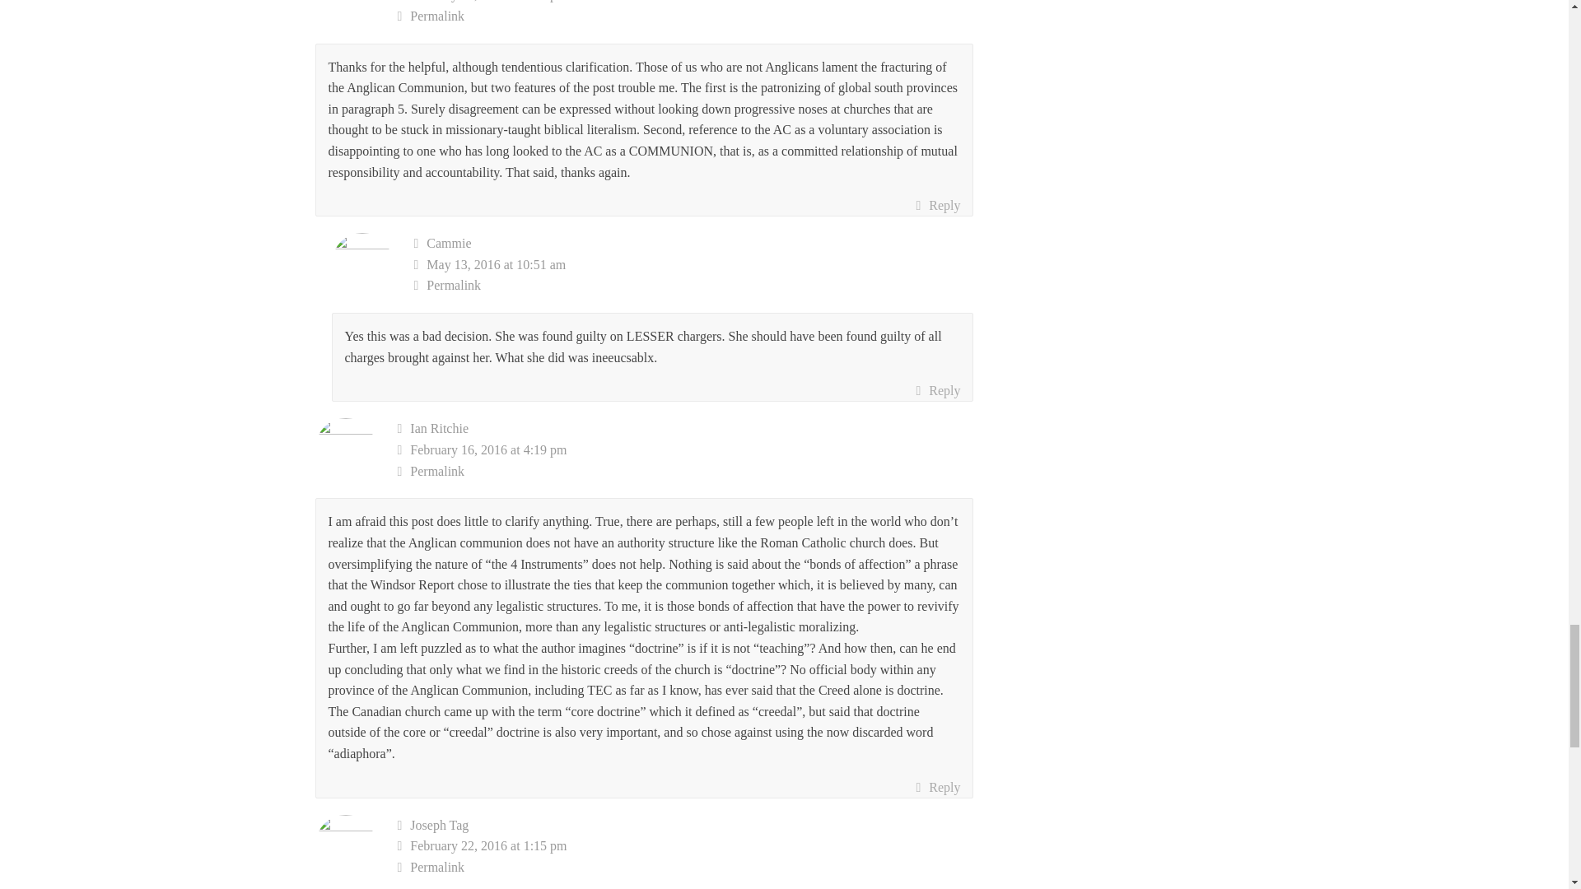  What do you see at coordinates (937, 787) in the screenshot?
I see `Reply` at bounding box center [937, 787].